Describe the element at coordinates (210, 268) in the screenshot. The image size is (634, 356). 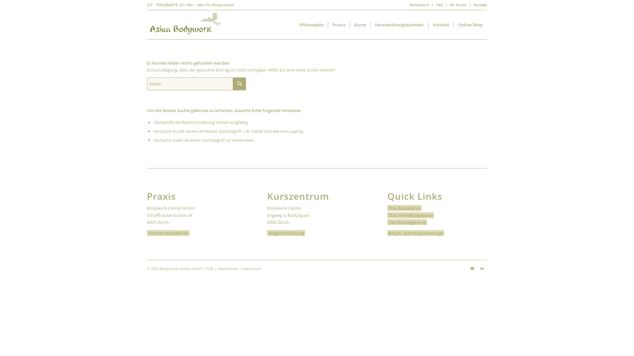
I see `AGB` at that location.